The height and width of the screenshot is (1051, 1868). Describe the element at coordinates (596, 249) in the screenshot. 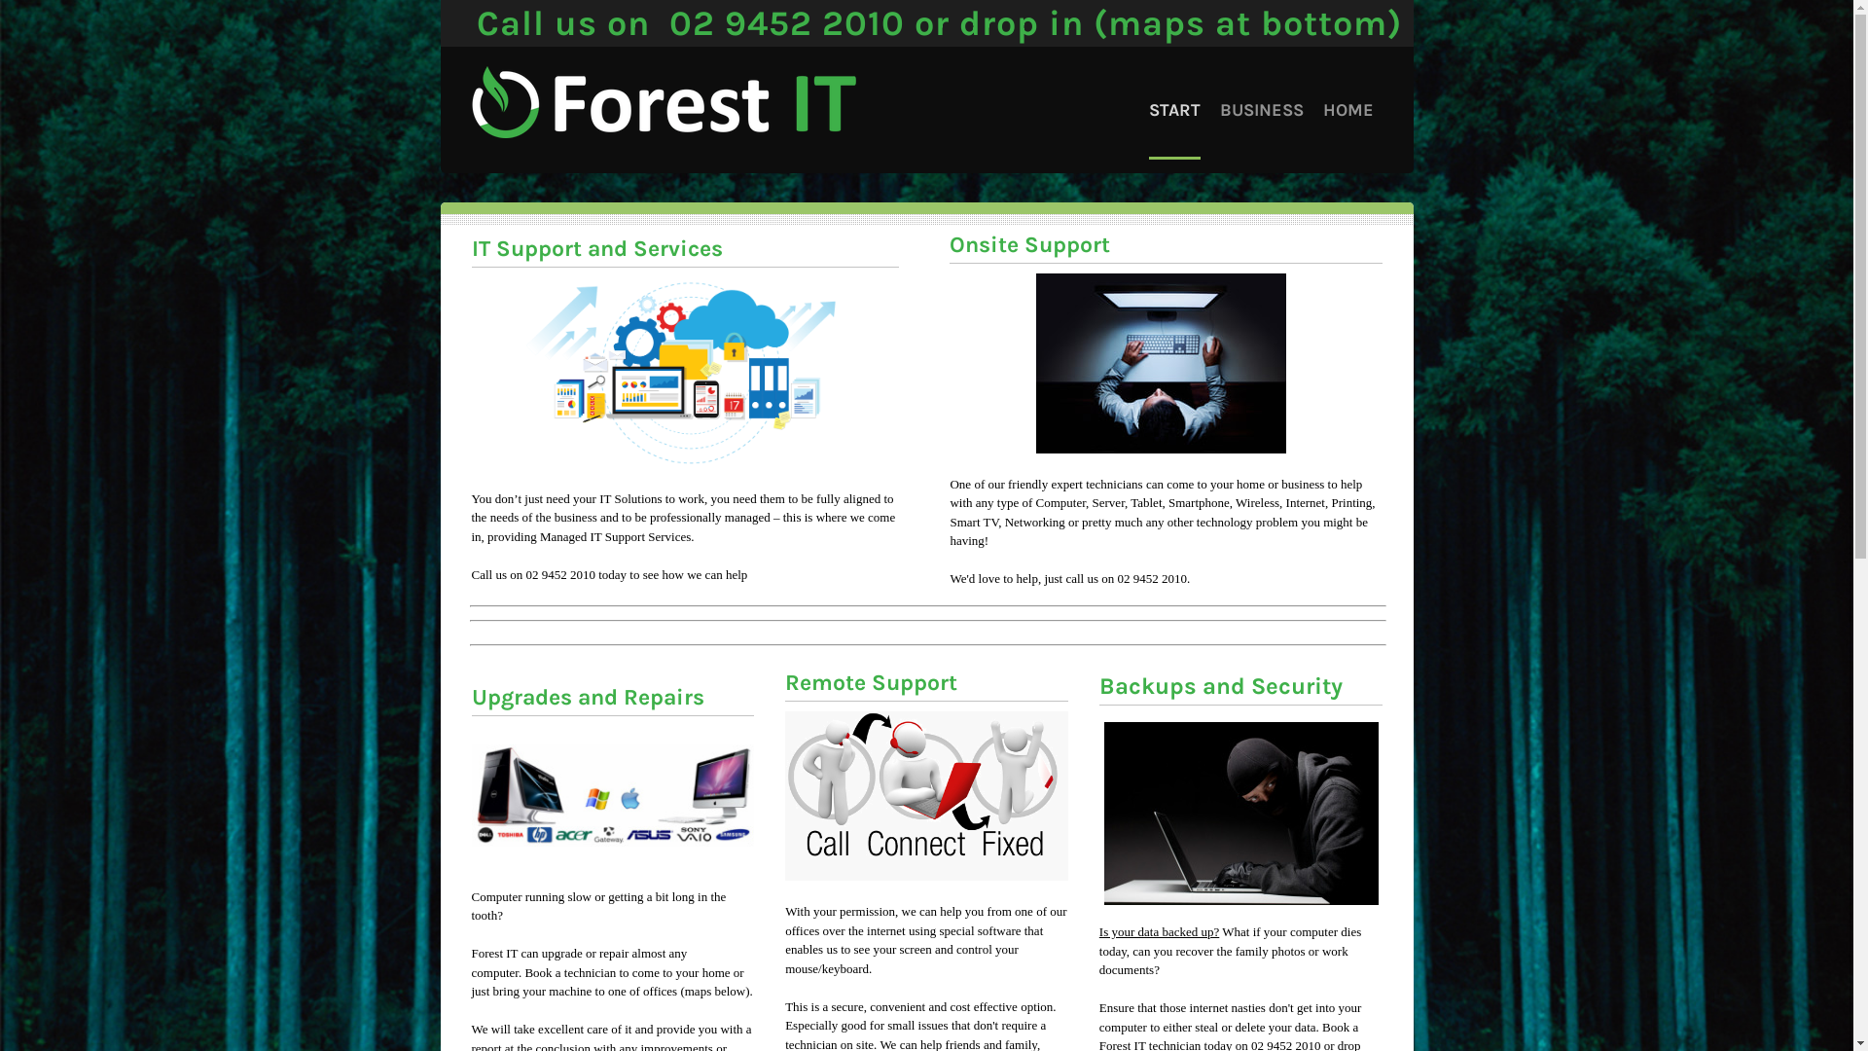

I see `IT Support and Services` at that location.